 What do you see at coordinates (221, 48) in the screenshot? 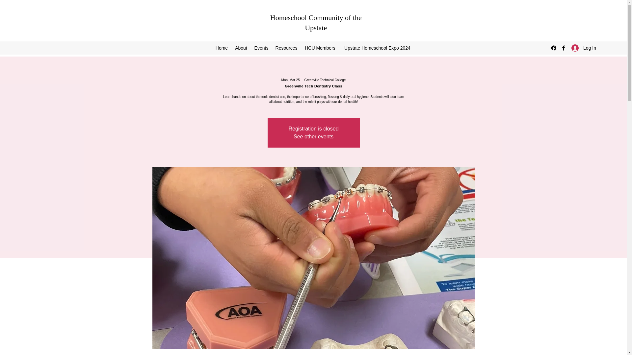
I see `Home` at bounding box center [221, 48].